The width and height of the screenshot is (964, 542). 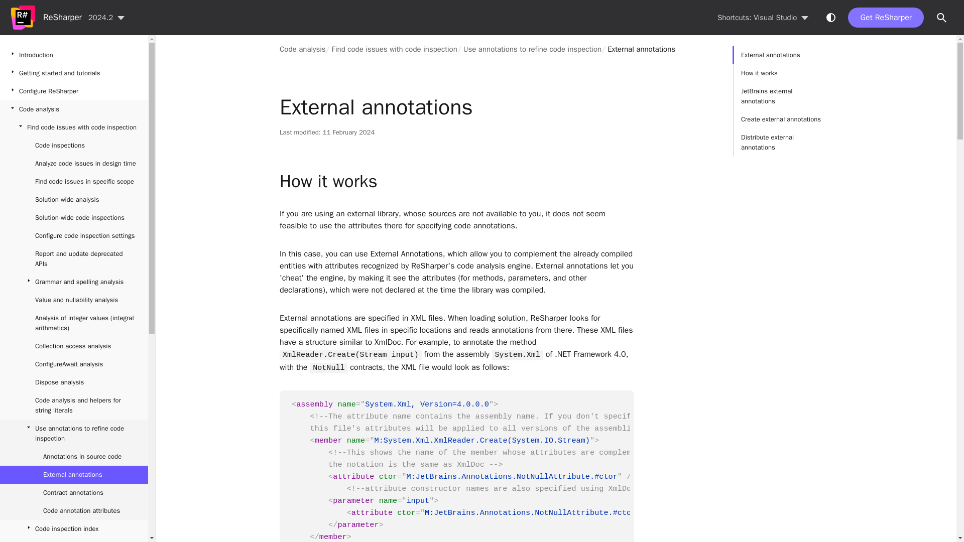 What do you see at coordinates (74, 55) in the screenshot?
I see `Introduction` at bounding box center [74, 55].